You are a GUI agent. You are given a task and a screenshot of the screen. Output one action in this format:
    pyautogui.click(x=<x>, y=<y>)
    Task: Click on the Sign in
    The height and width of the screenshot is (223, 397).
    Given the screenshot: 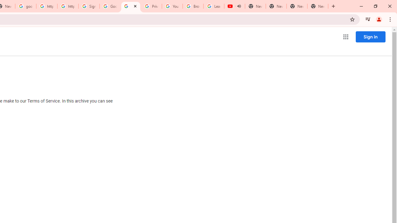 What is the action you would take?
    pyautogui.click(x=370, y=37)
    